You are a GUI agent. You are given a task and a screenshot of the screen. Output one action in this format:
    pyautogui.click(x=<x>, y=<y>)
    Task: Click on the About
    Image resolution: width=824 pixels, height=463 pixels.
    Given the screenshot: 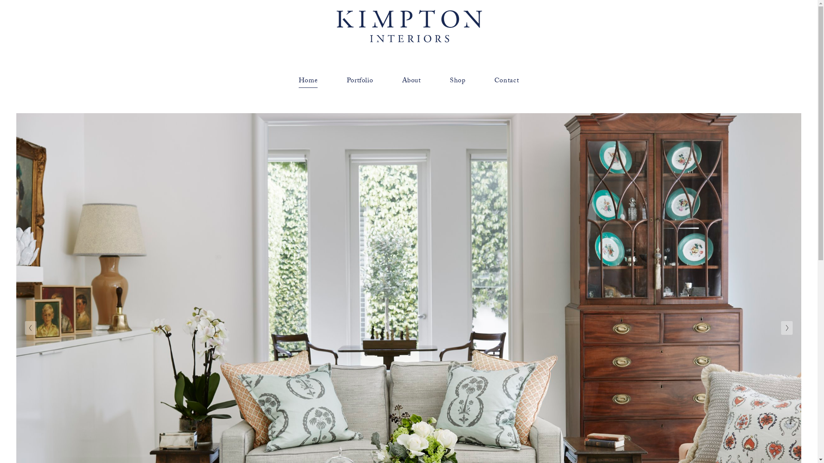 What is the action you would take?
    pyautogui.click(x=412, y=81)
    